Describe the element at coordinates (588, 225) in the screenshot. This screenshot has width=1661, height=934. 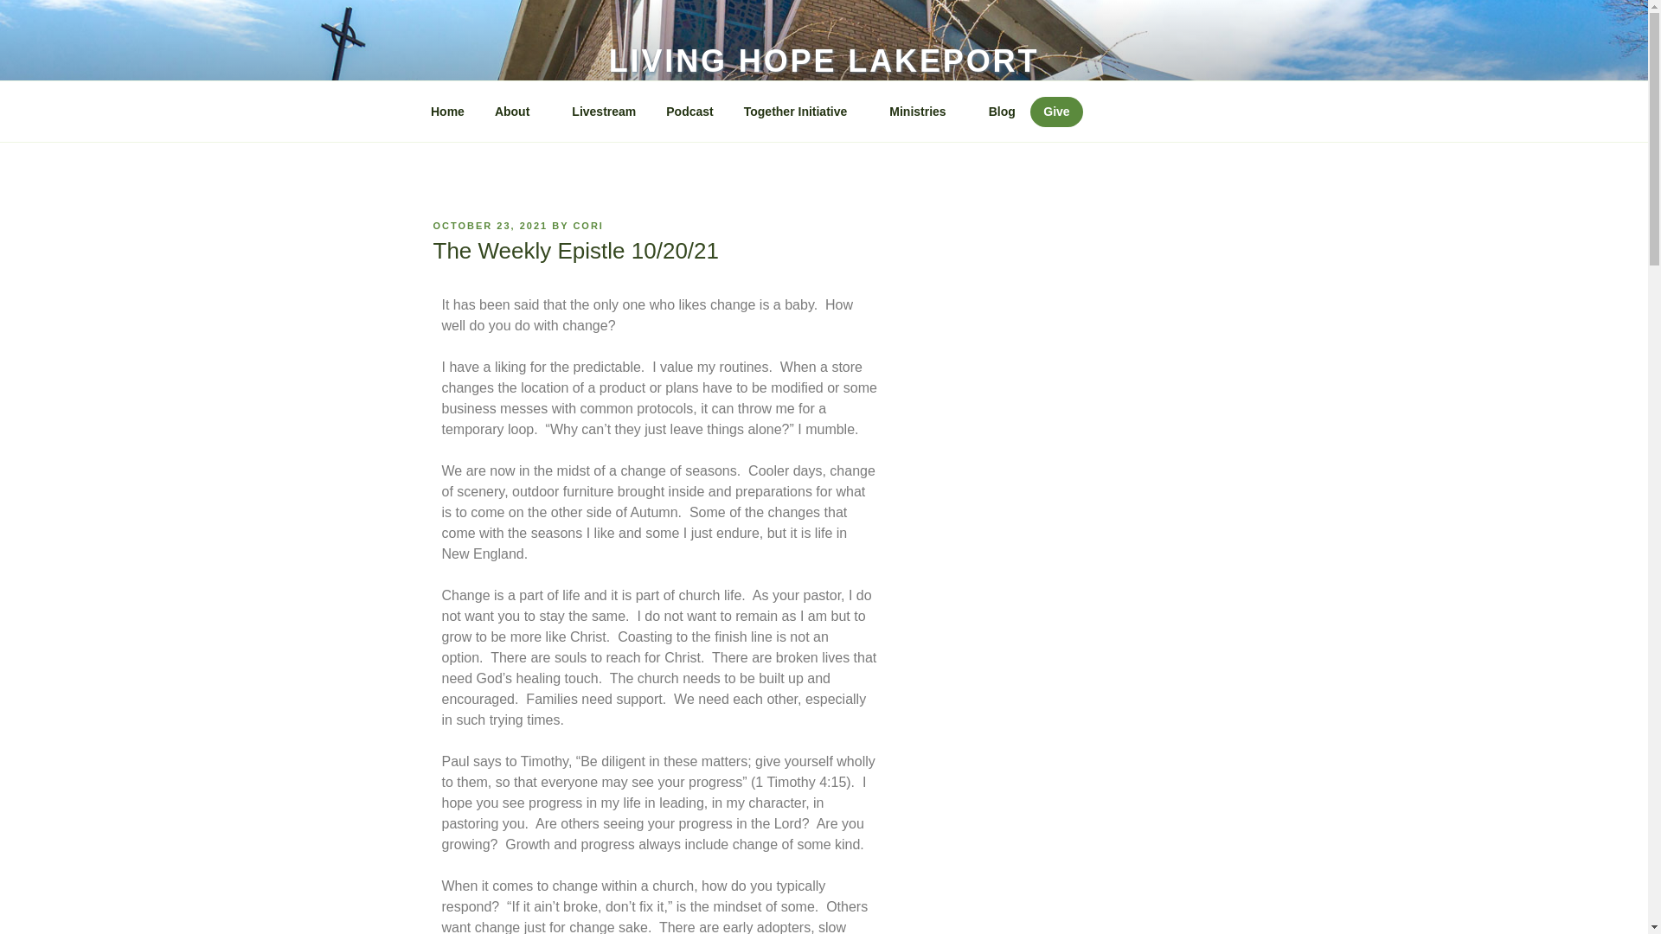
I see `CORI` at that location.